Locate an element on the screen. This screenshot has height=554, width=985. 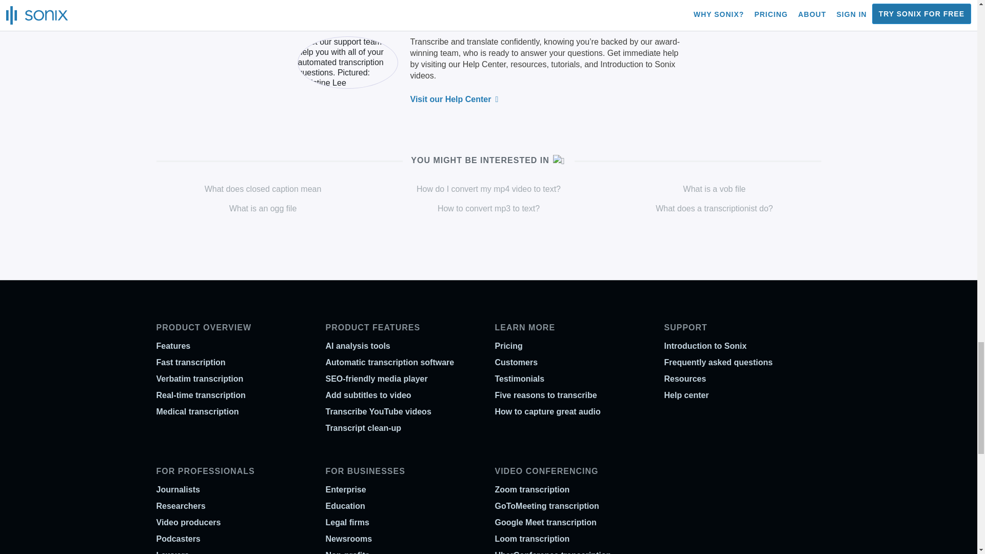
What is a vob file is located at coordinates (714, 189).